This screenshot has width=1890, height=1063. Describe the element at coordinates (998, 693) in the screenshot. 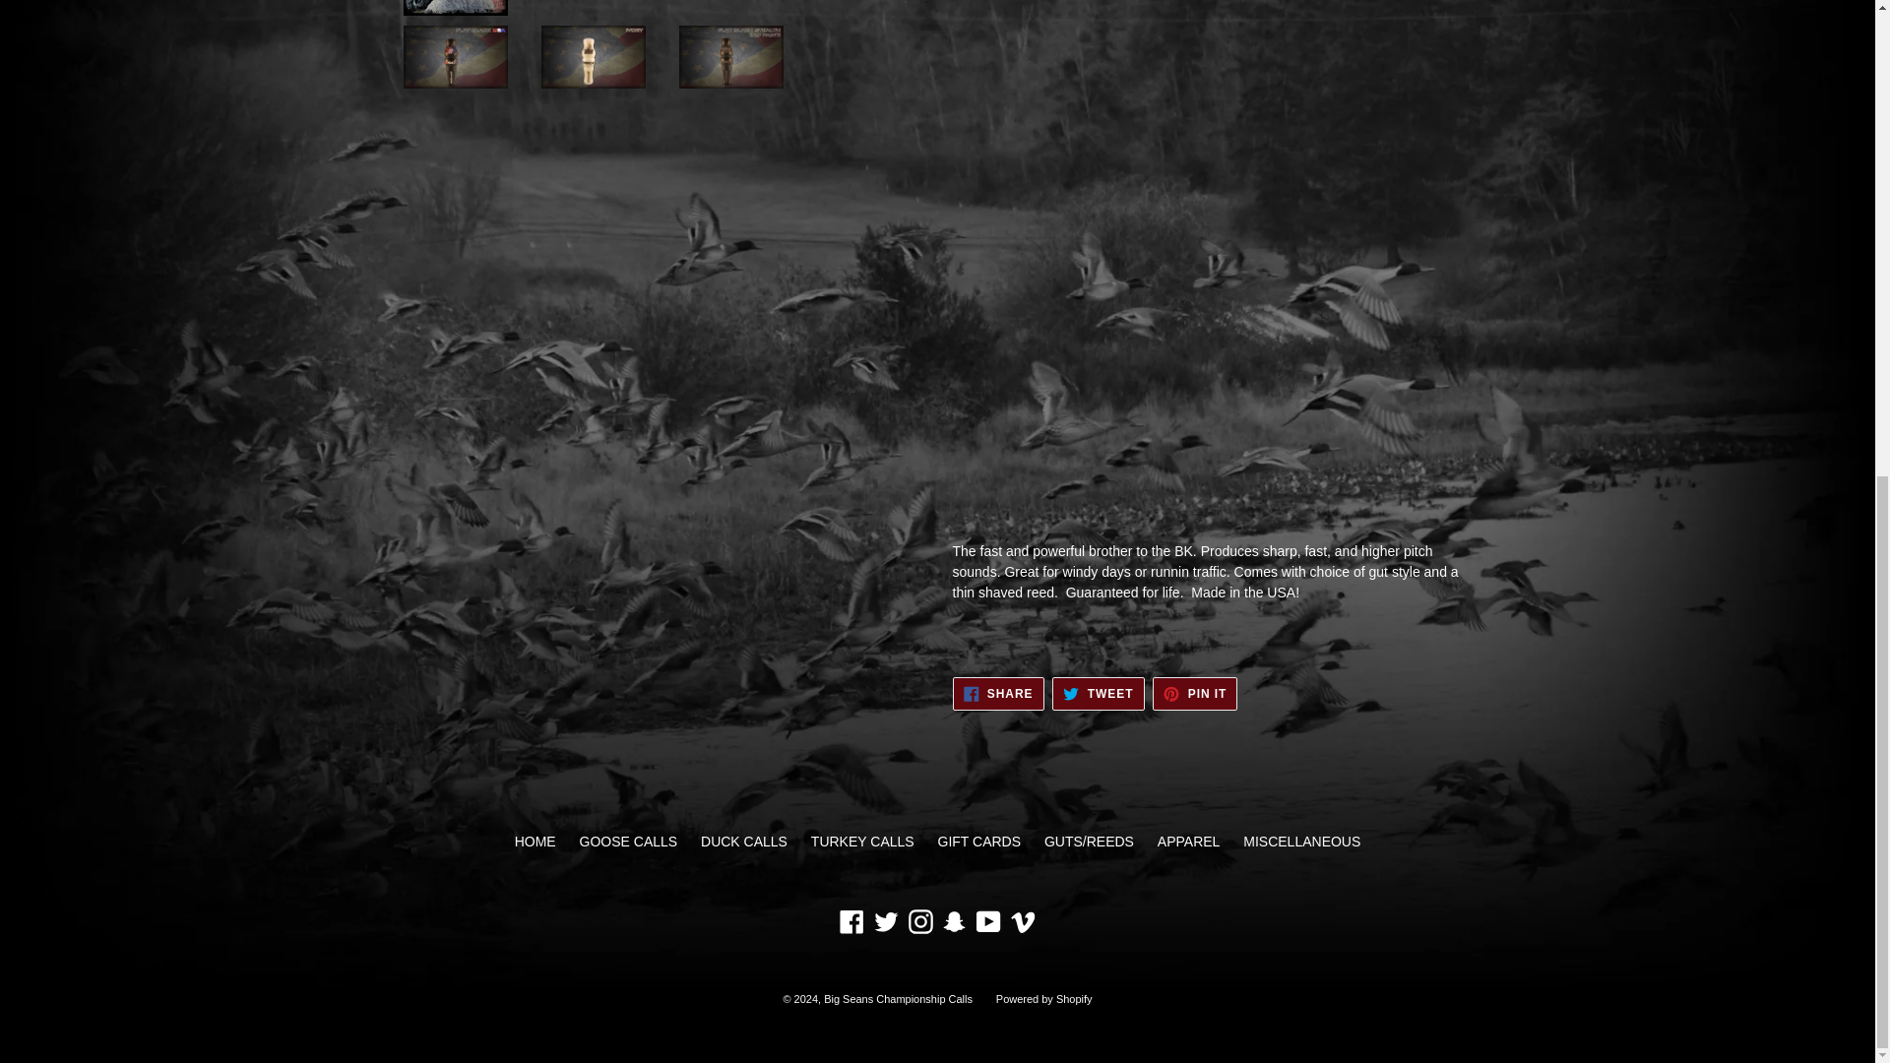

I see `Big Seans Championship Calls on YouTube` at that location.